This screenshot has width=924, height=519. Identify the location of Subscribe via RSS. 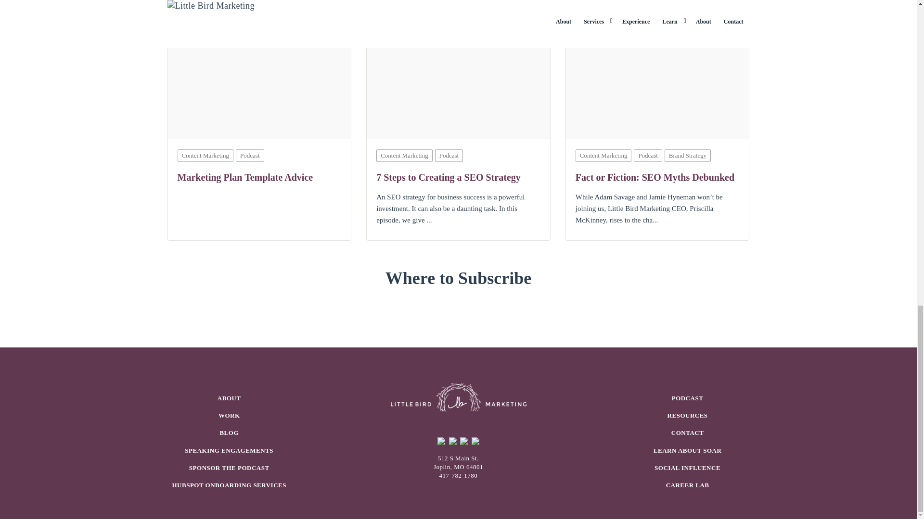
(414, 308).